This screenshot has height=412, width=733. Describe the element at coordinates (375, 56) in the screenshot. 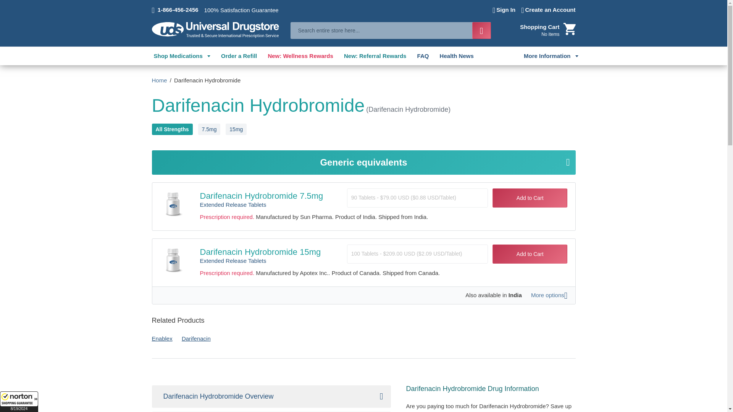

I see `New: Referral Rewards` at that location.